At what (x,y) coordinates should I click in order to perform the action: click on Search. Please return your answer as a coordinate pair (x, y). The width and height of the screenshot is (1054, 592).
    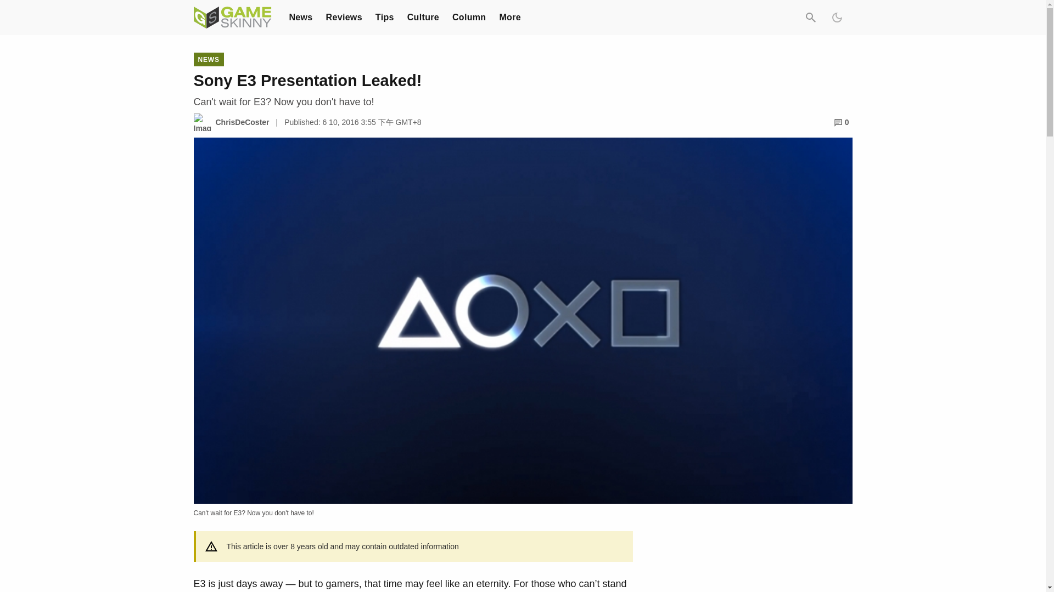
    Looking at the image, I should click on (810, 17).